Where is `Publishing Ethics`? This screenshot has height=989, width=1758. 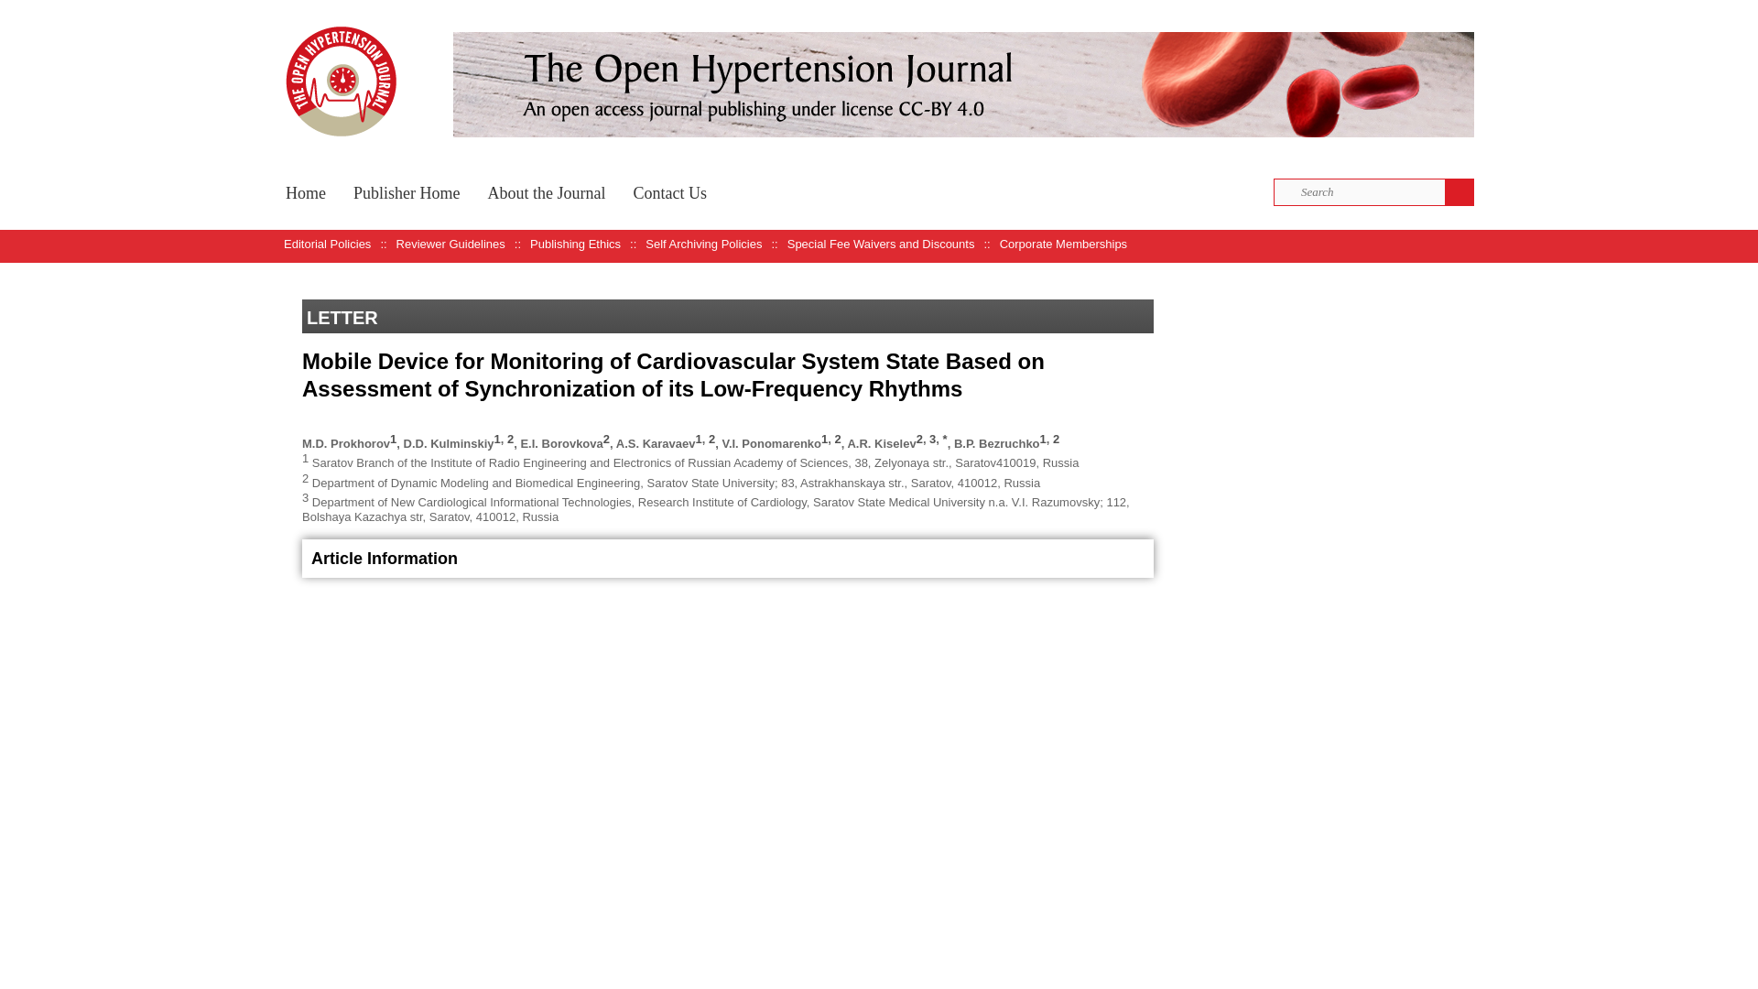 Publishing Ethics is located at coordinates (575, 244).